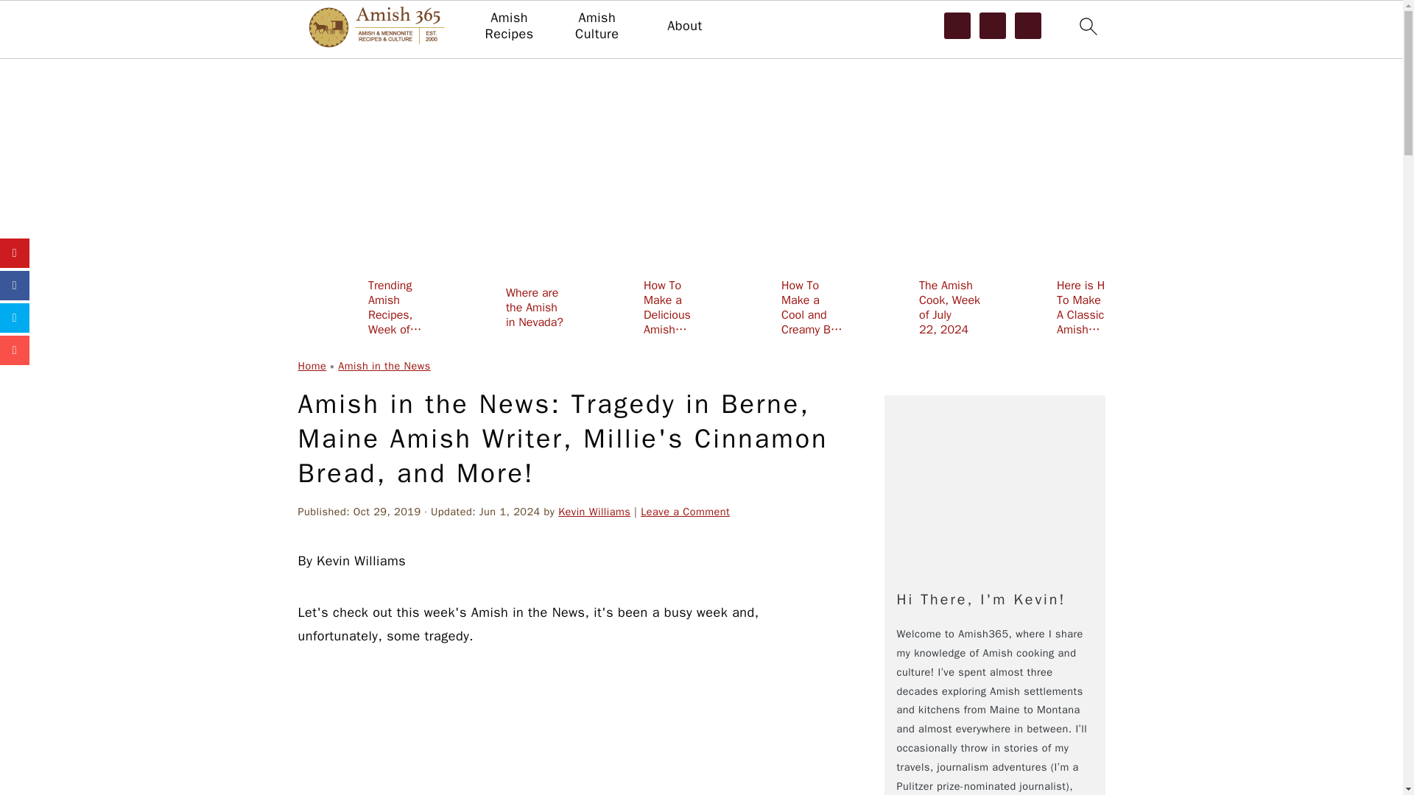  Describe the element at coordinates (597, 26) in the screenshot. I see `Amish Culture` at that location.